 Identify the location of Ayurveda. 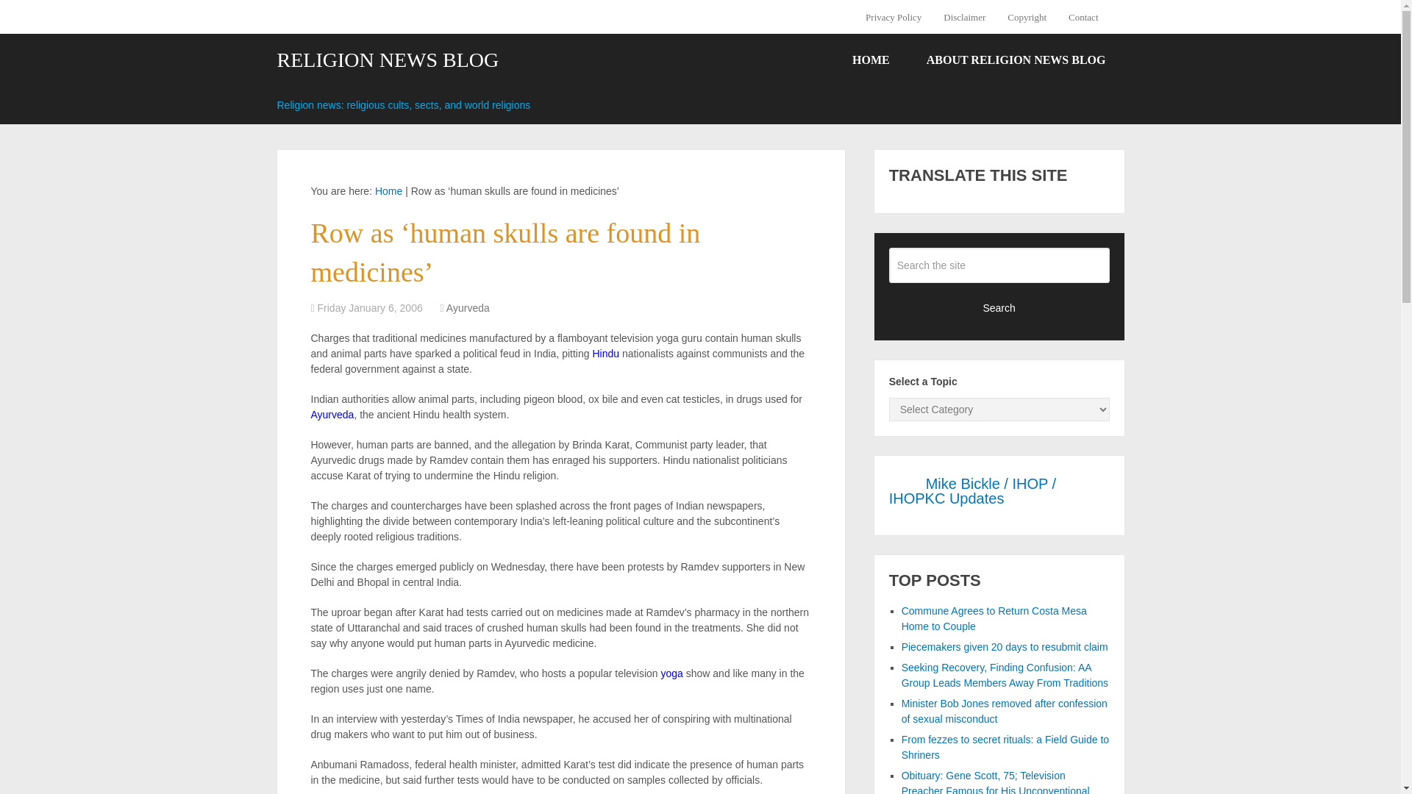
(468, 307).